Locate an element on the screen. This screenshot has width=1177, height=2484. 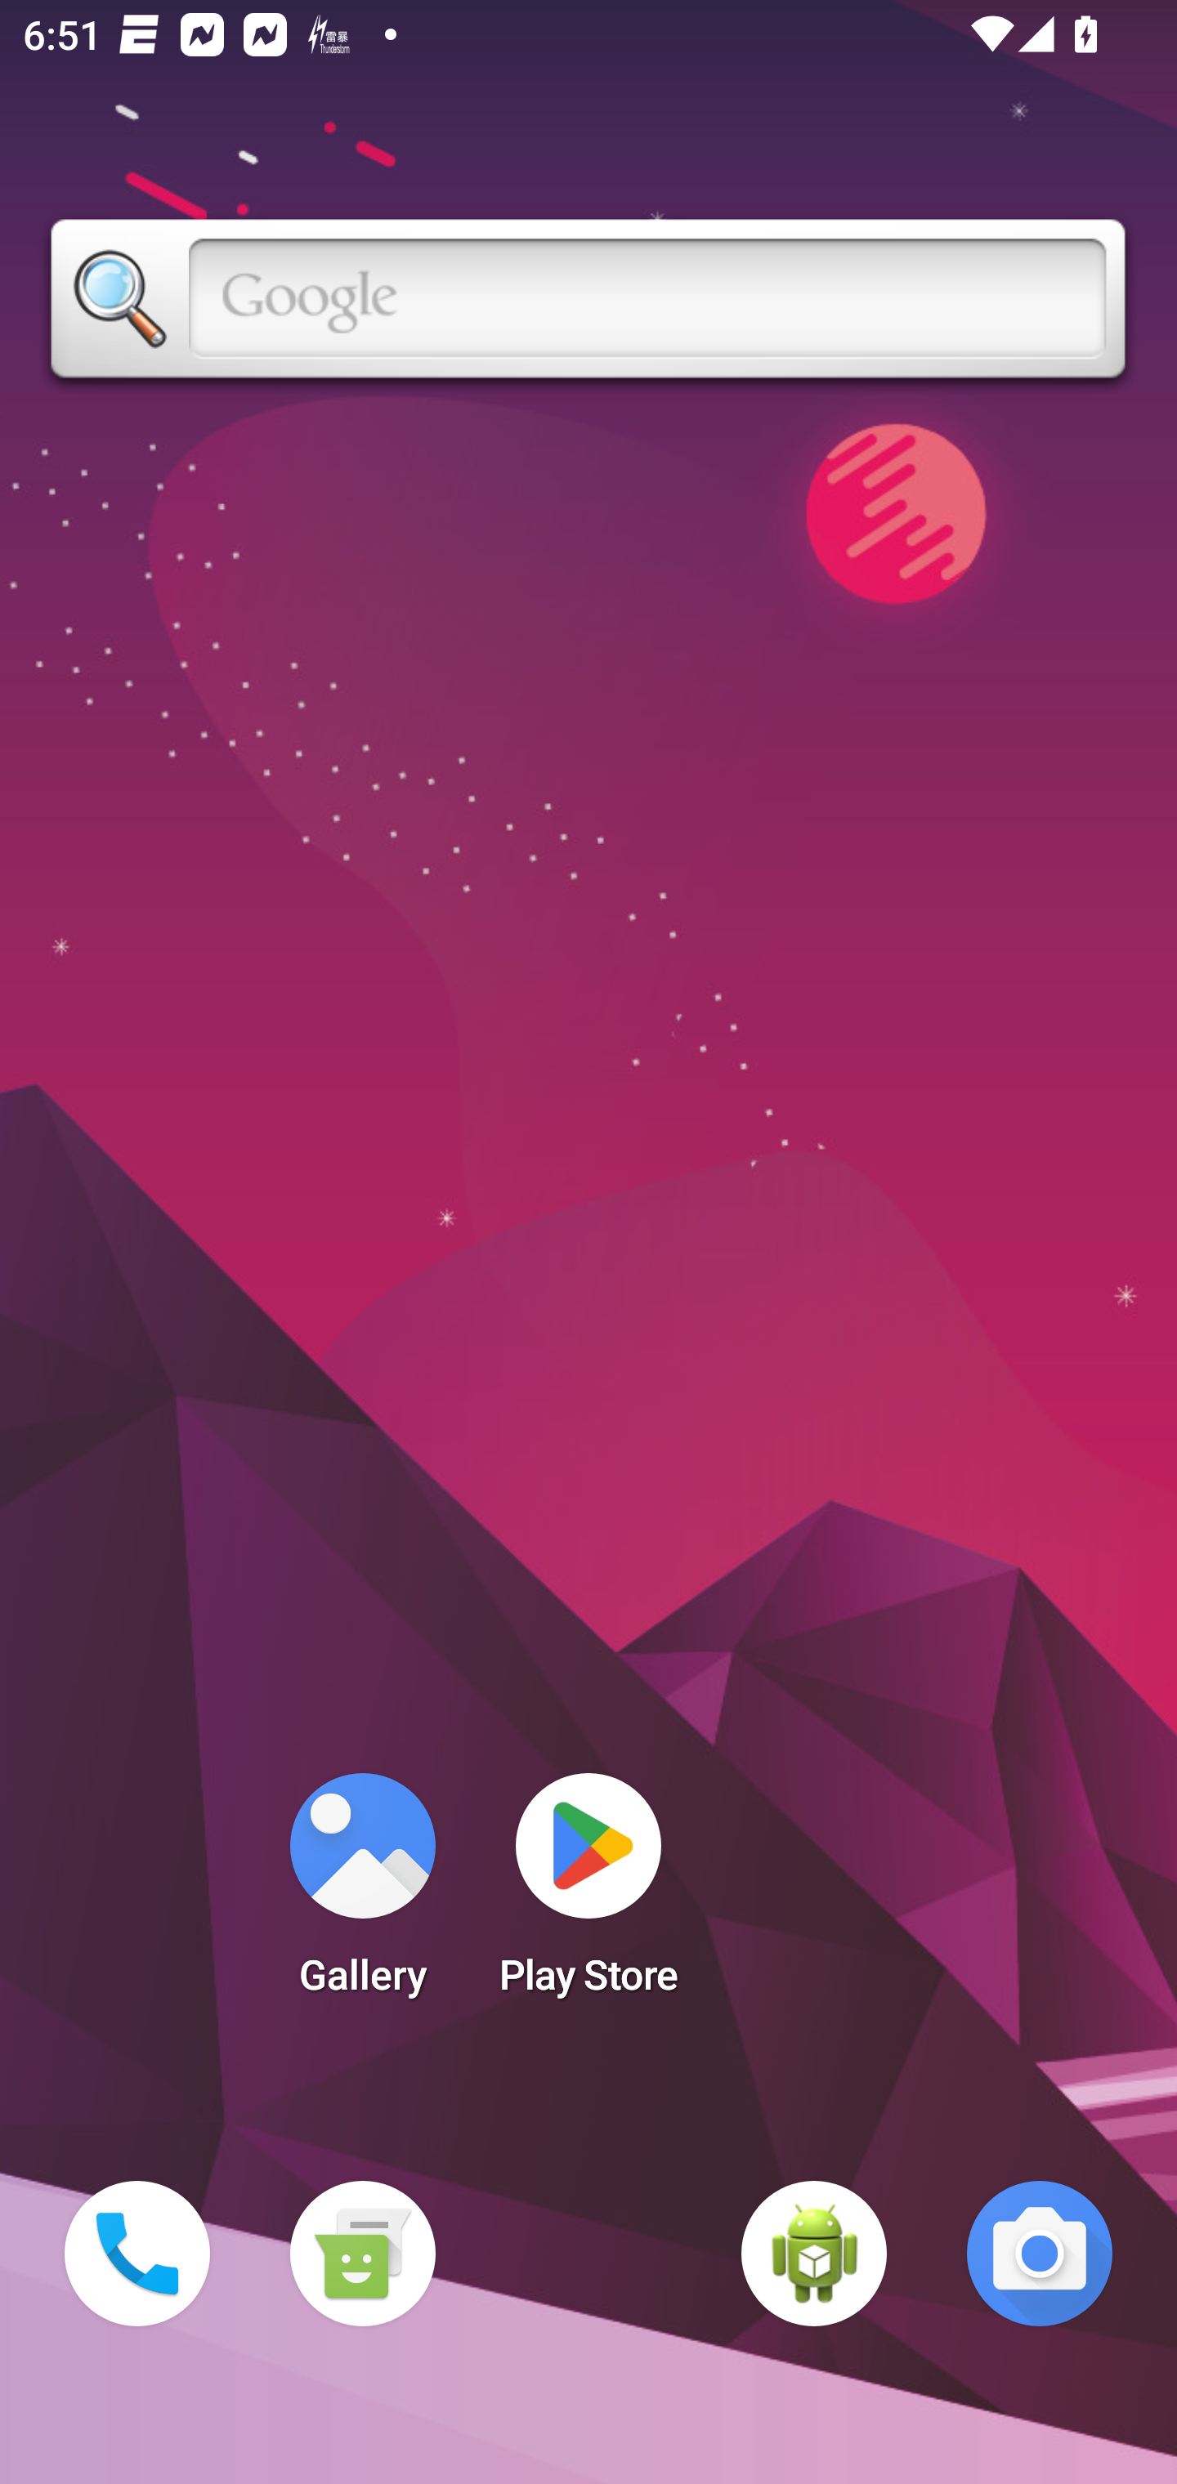
Camera is located at coordinates (1040, 2254).